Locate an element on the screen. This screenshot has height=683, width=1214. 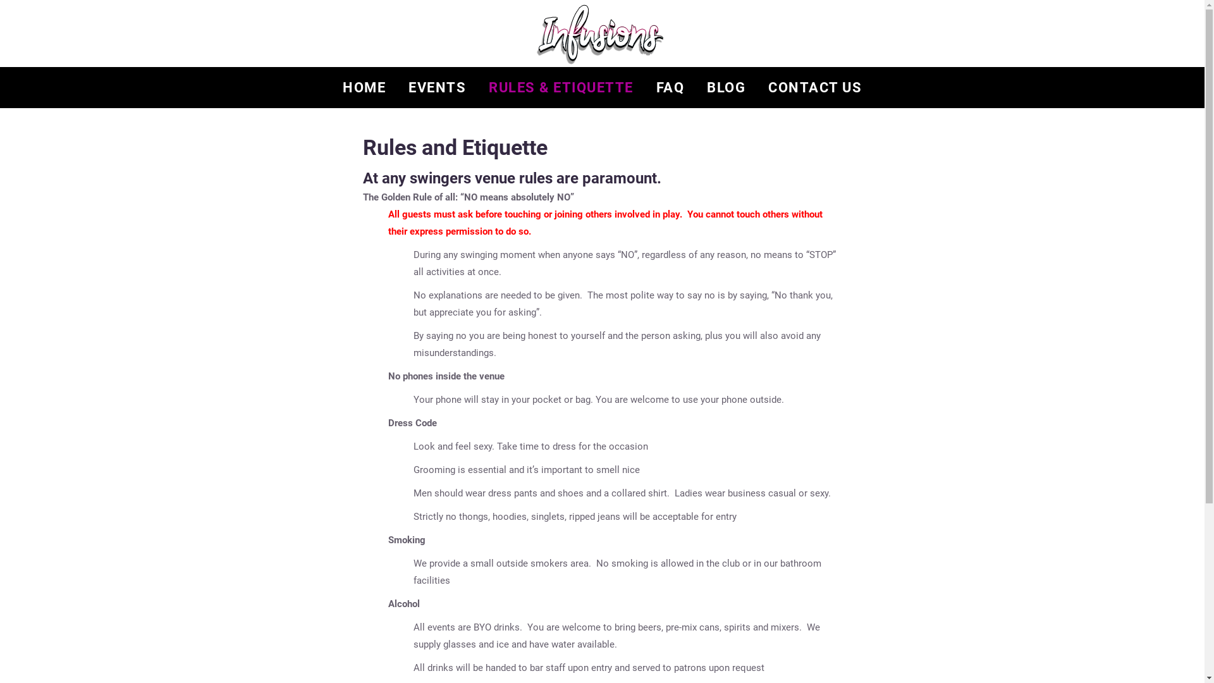
EVENTS is located at coordinates (438, 87).